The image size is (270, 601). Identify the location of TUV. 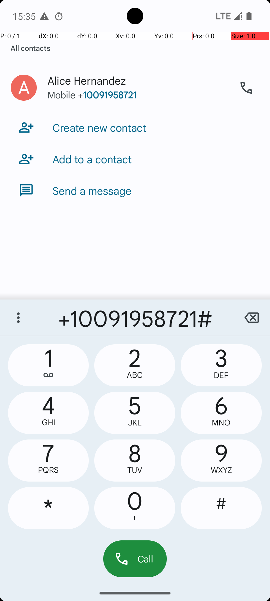
(134, 470).